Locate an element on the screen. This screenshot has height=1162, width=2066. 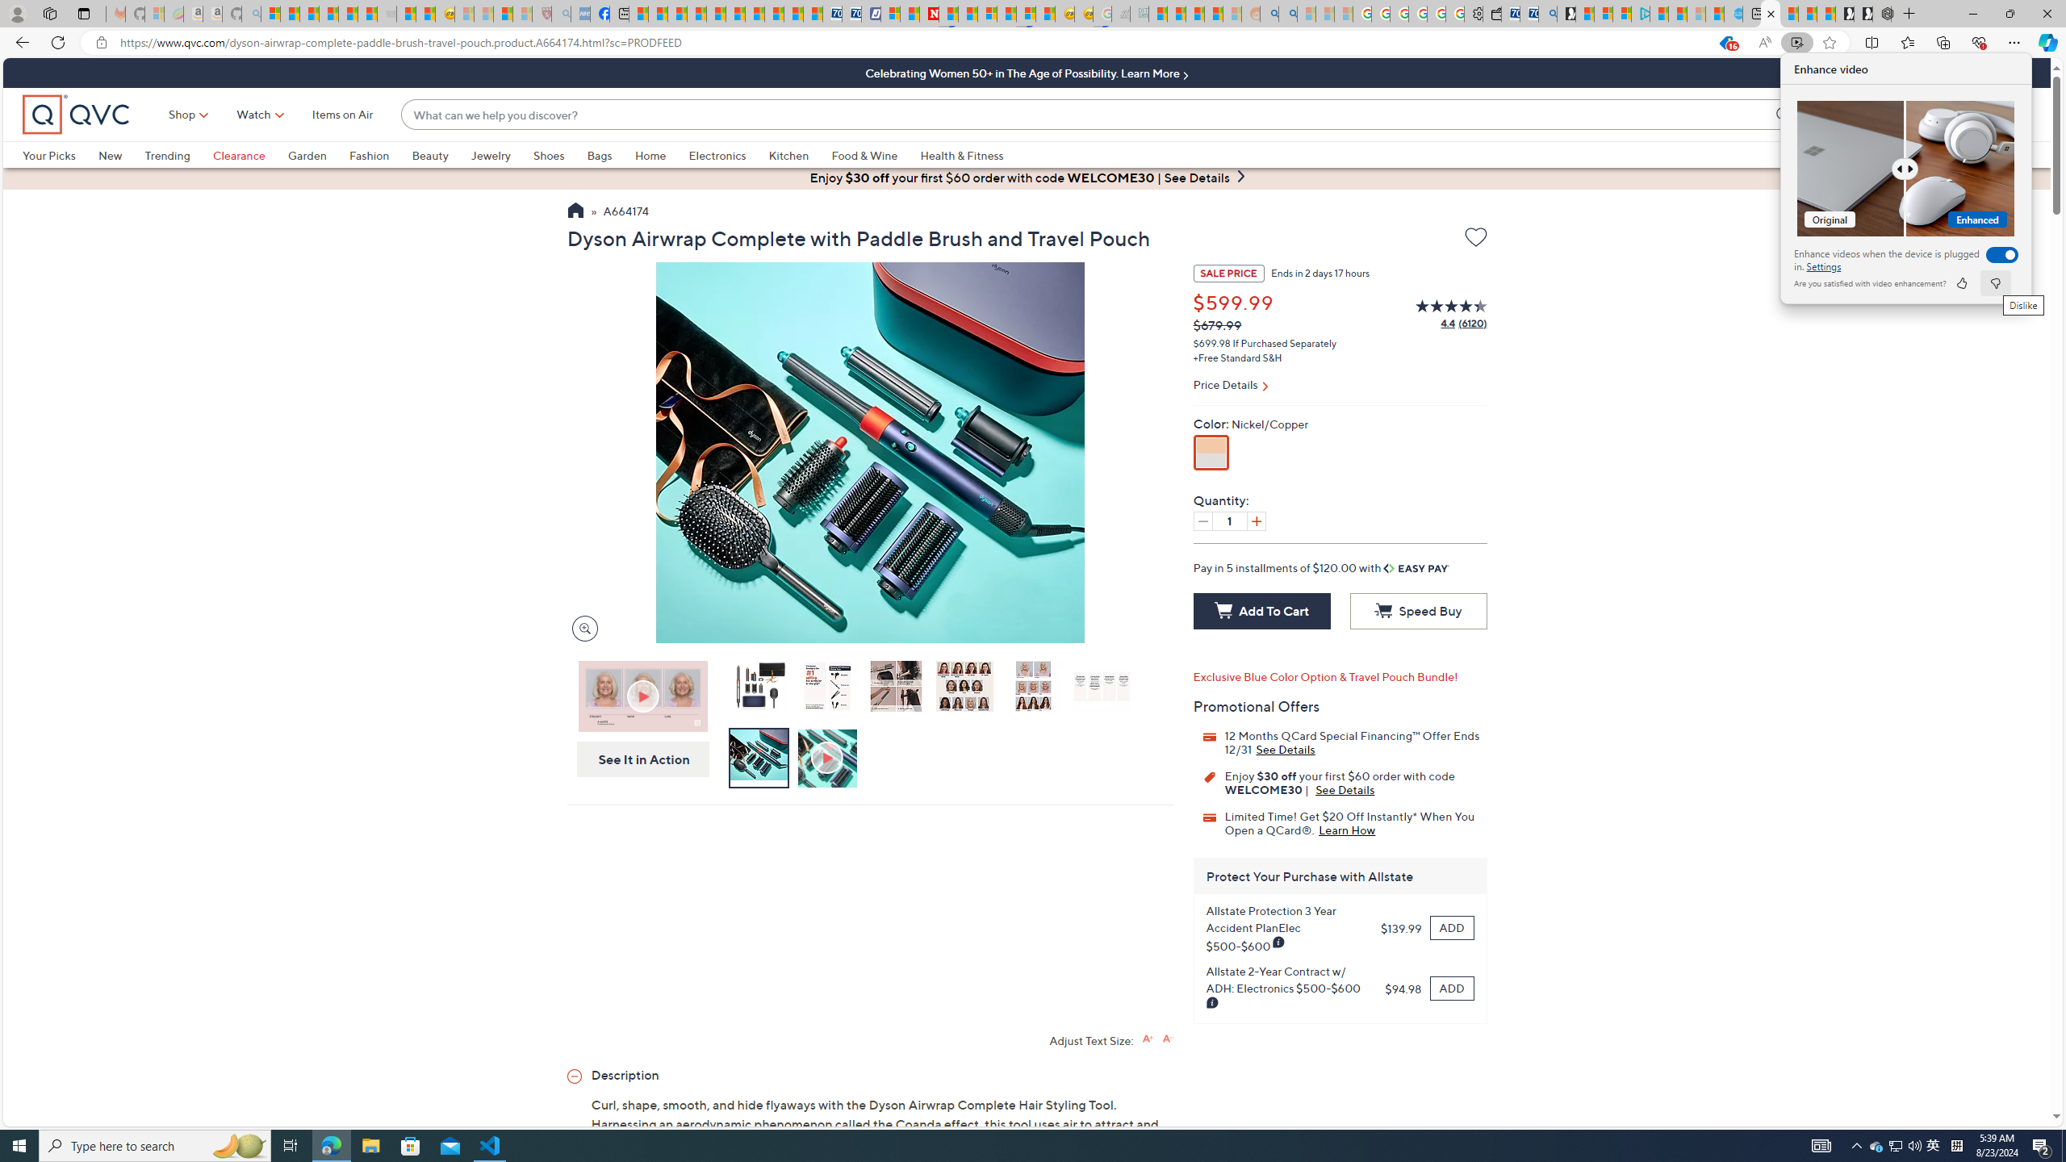
Beauty is located at coordinates (441, 155).